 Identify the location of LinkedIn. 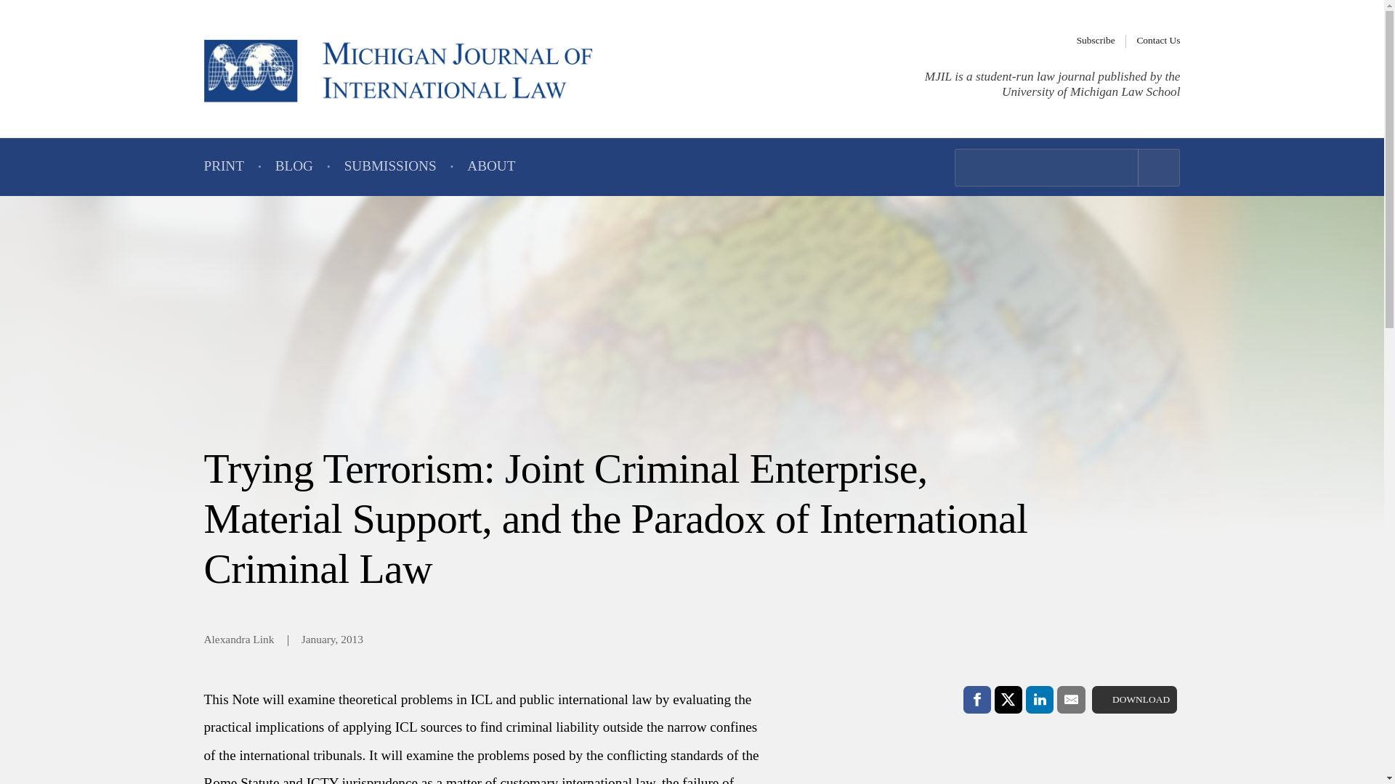
(1039, 700).